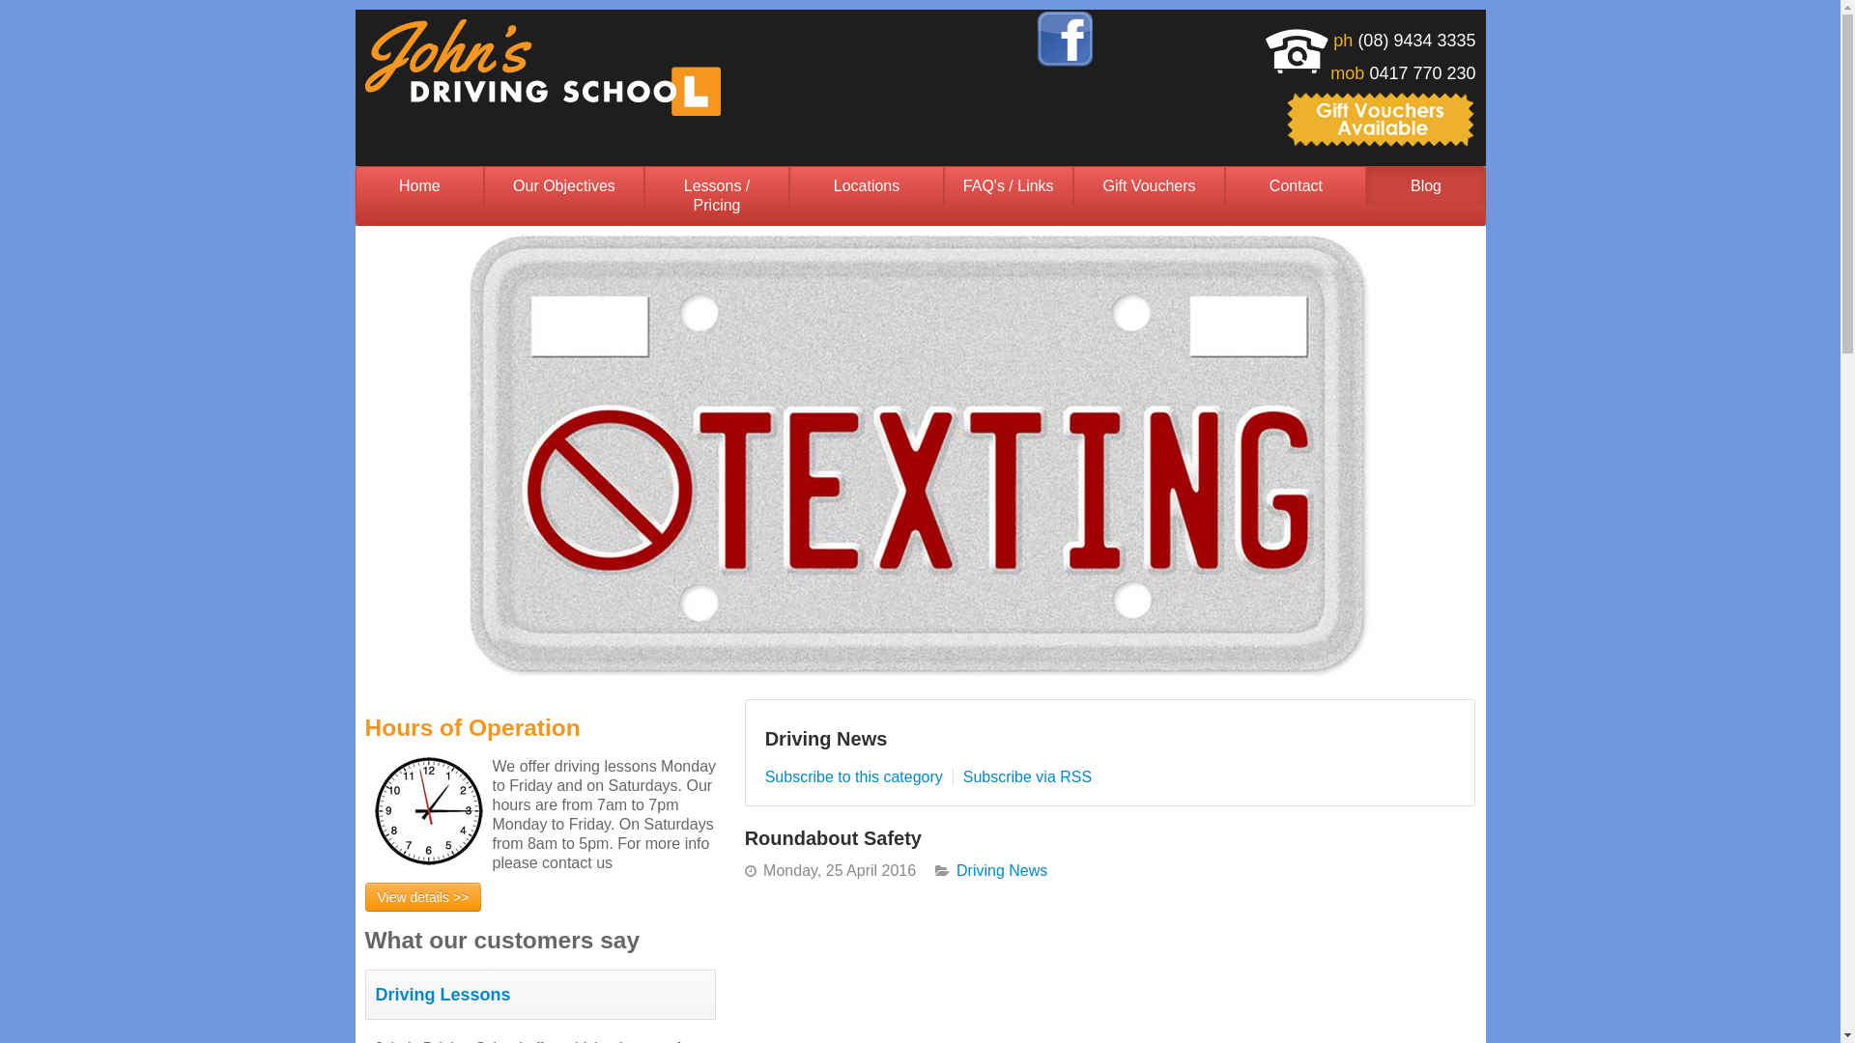 The image size is (1855, 1043). I want to click on Home, so click(419, 186).